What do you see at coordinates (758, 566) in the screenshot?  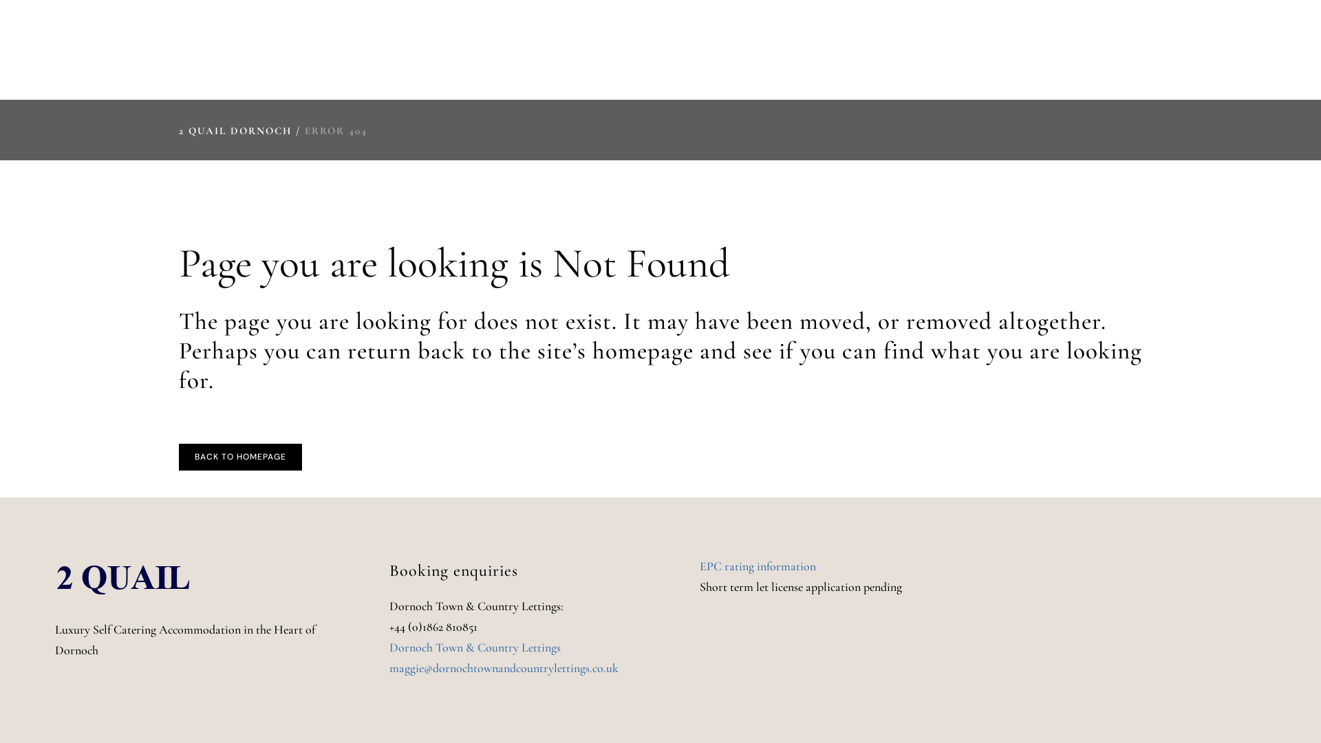 I see `EPC rating information` at bounding box center [758, 566].